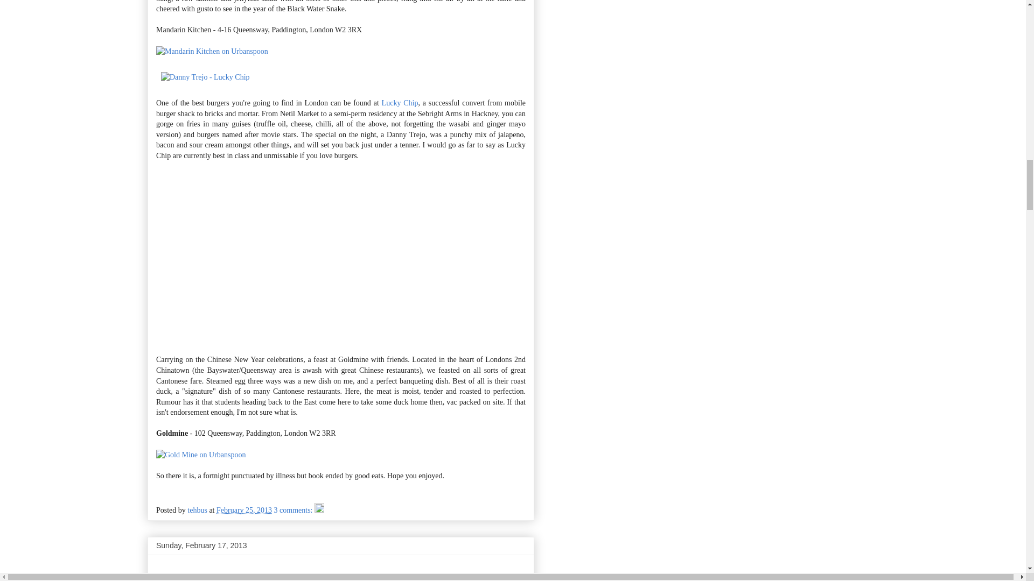  What do you see at coordinates (205, 77) in the screenshot?
I see `Danny Trejo - Lucky Chip by tehbus, on Flickr` at bounding box center [205, 77].